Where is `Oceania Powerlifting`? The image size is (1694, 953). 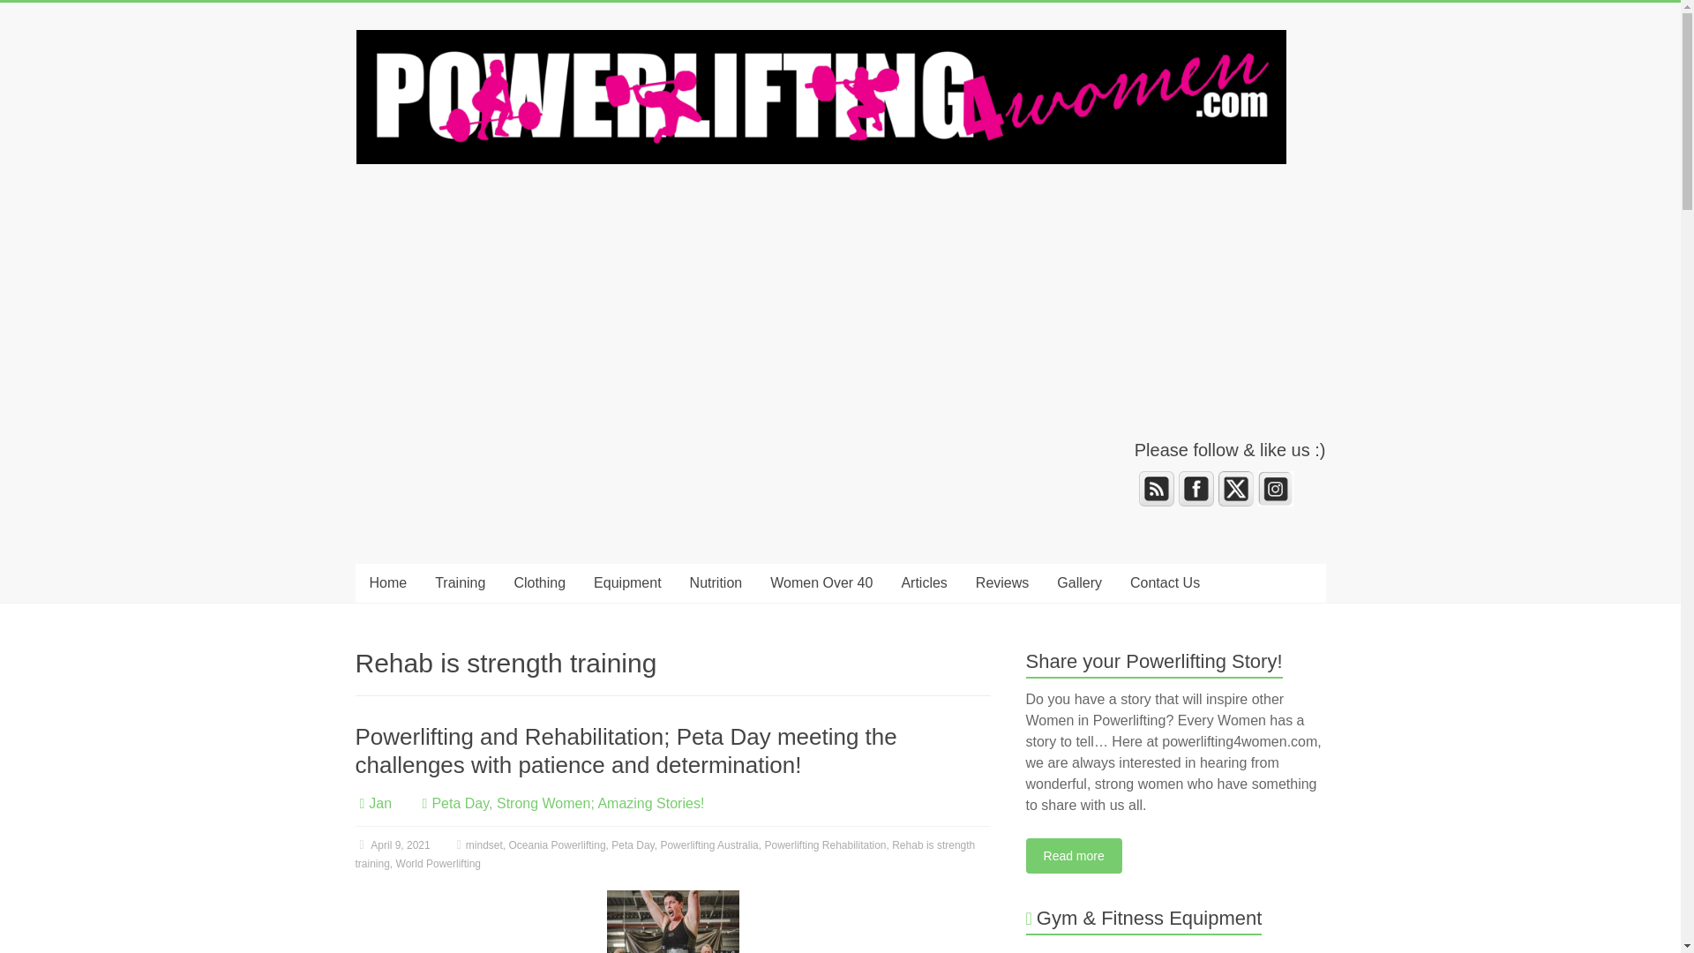 Oceania Powerlifting is located at coordinates (558, 845).